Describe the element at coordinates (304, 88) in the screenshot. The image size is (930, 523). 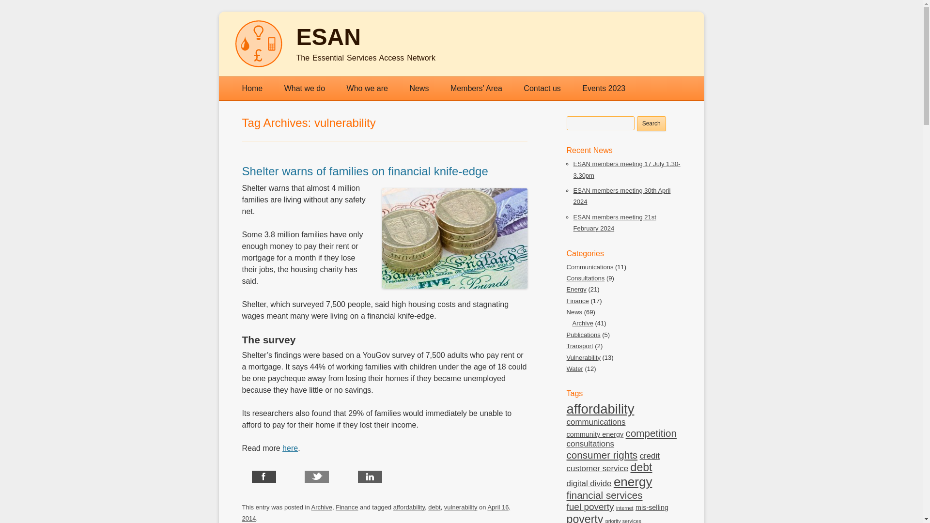
I see `What we do` at that location.